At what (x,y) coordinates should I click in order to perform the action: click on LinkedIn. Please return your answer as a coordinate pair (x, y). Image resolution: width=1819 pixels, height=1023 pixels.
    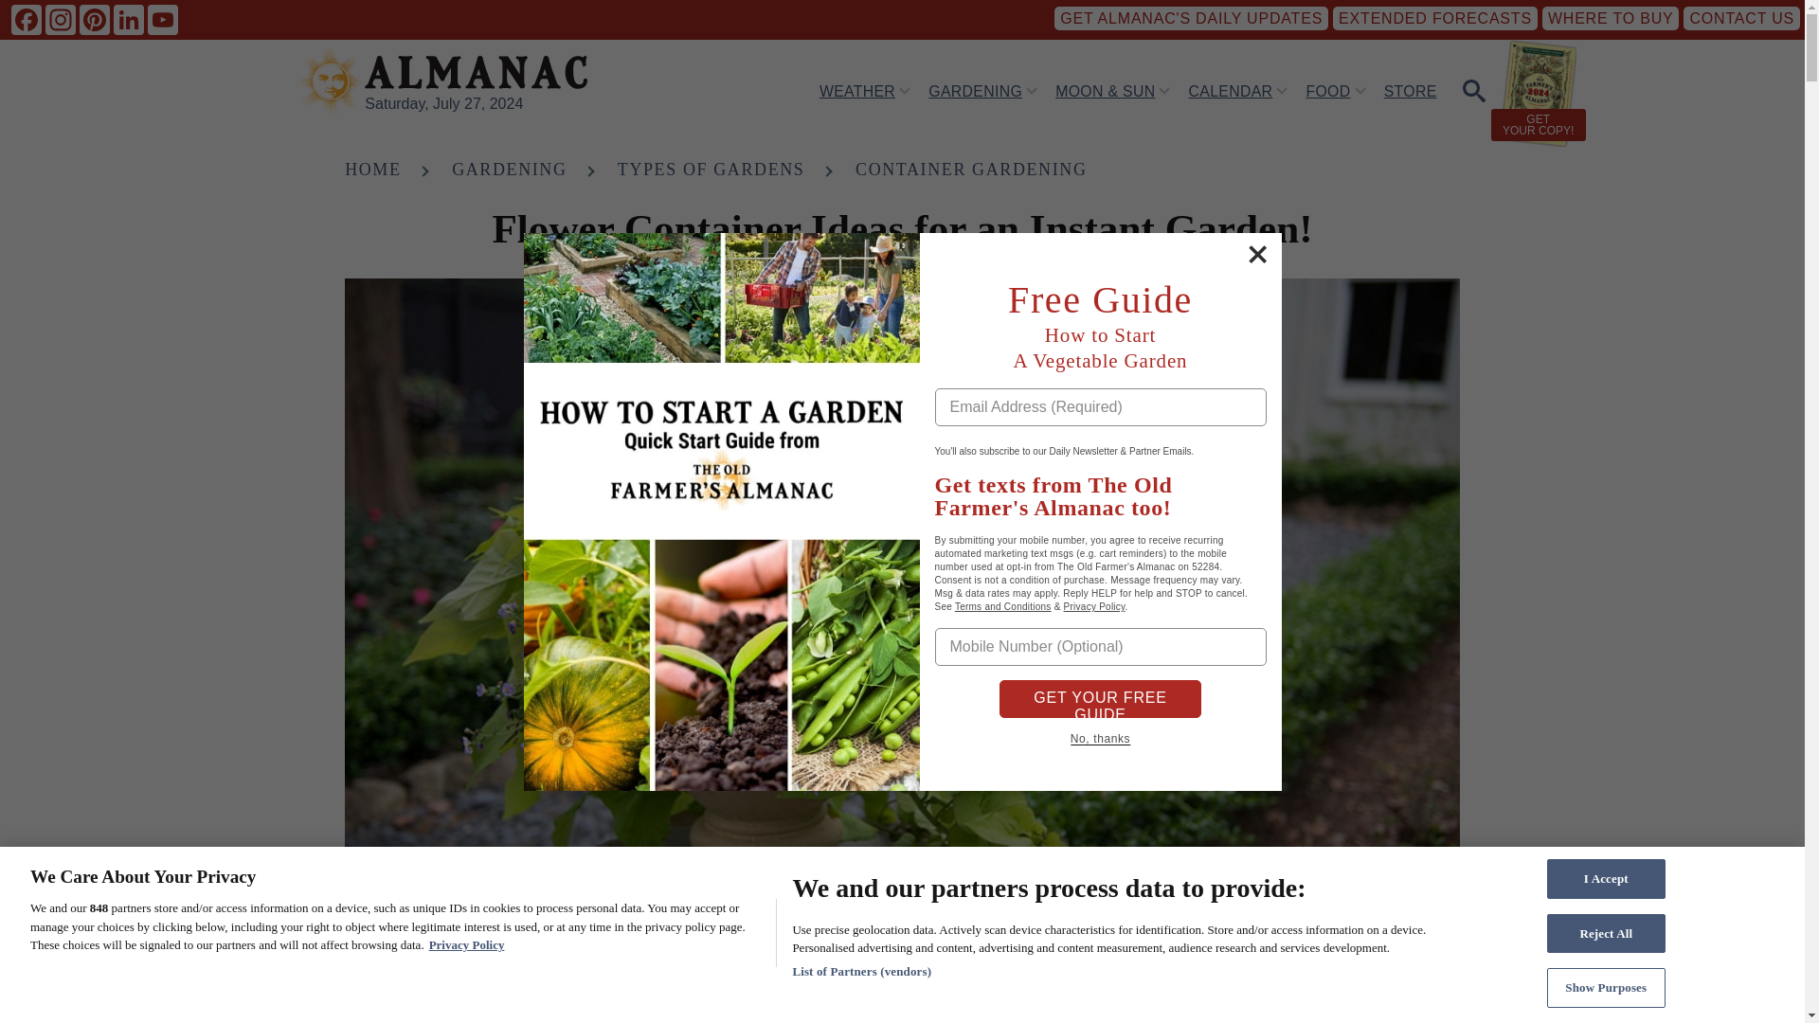
    Looking at the image, I should click on (128, 19).